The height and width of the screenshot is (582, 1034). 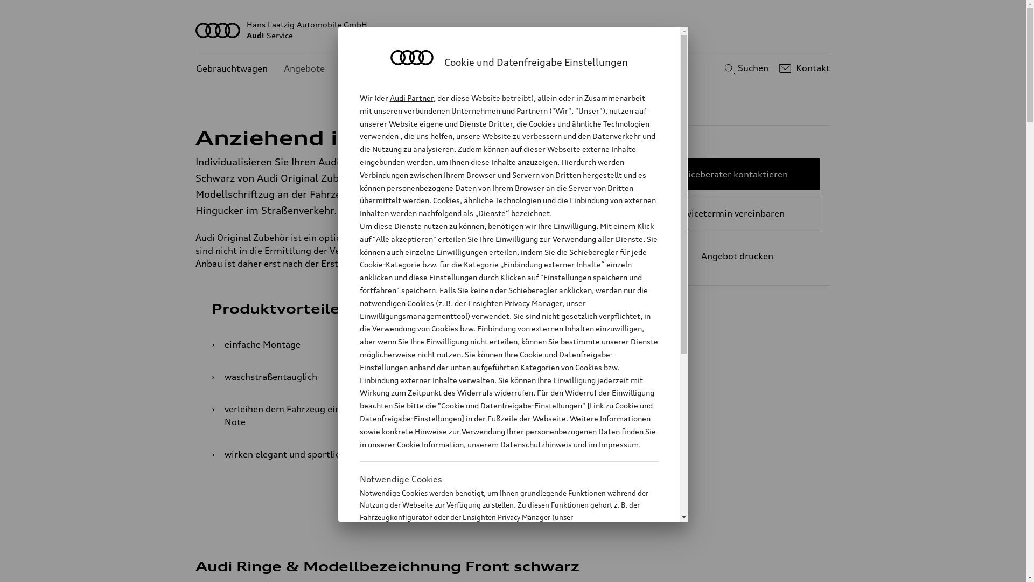 I want to click on Datenschutzhinweis, so click(x=535, y=444).